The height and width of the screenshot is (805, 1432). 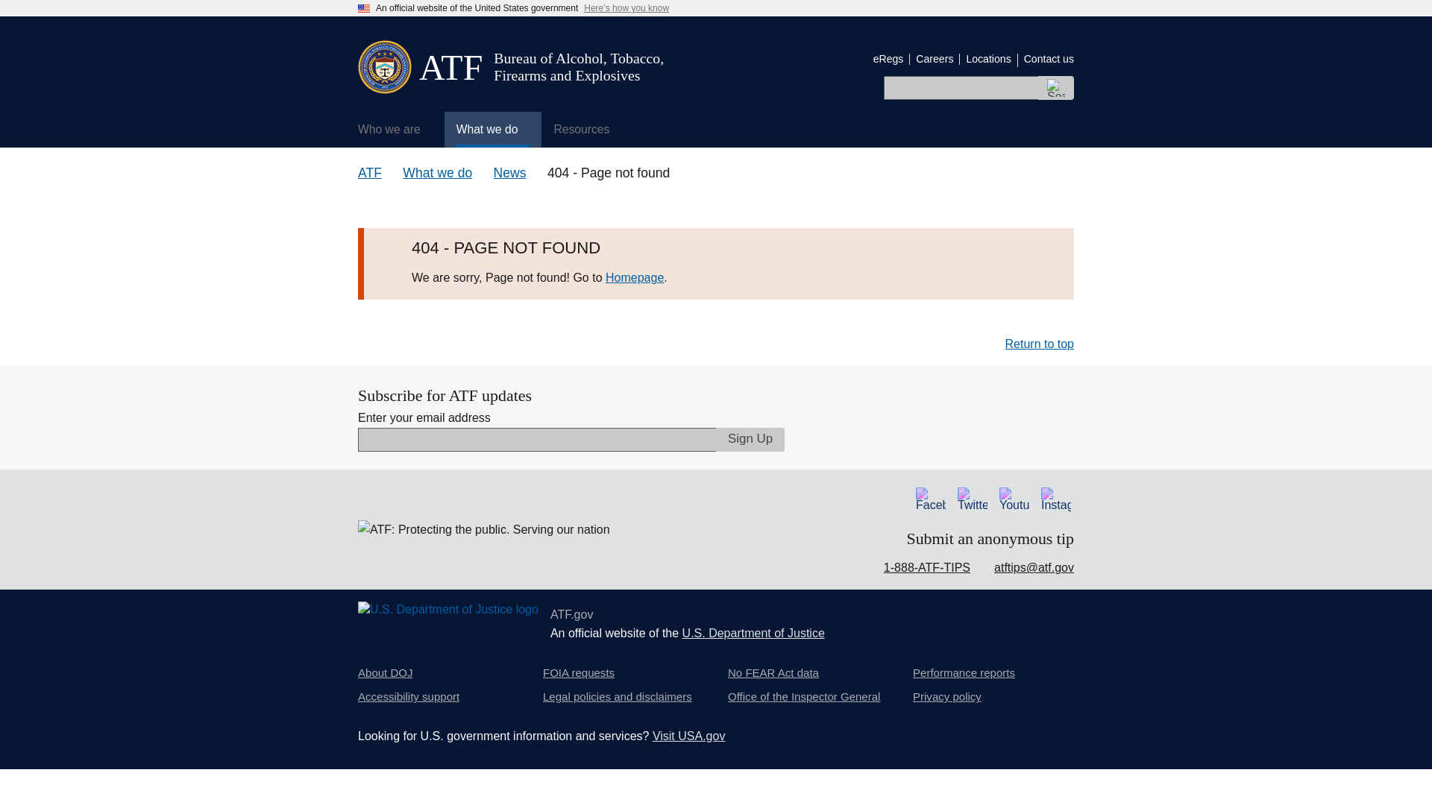 I want to click on Privacy policy, so click(x=947, y=697).